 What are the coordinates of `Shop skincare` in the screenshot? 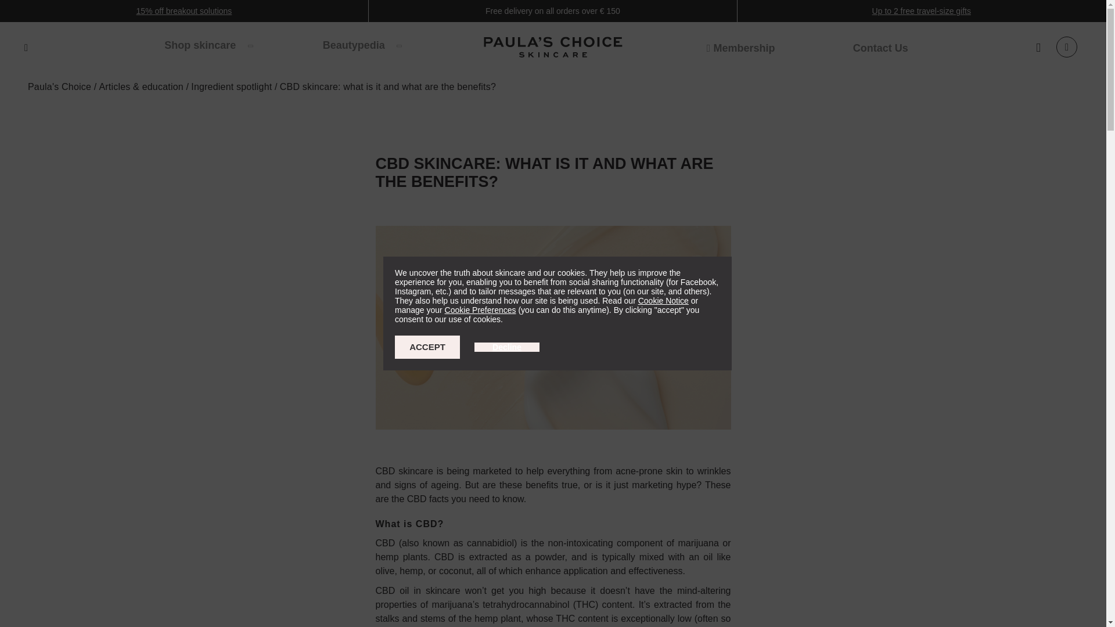 It's located at (208, 45).